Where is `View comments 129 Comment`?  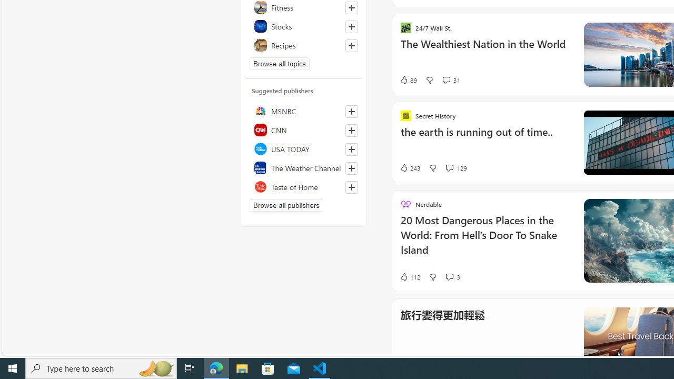 View comments 129 Comment is located at coordinates (449, 168).